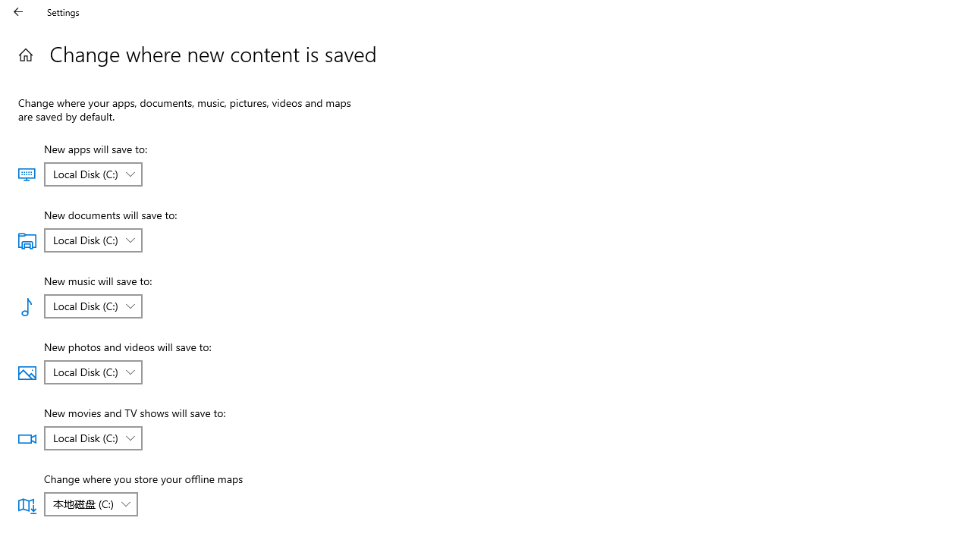 This screenshot has width=971, height=546. Describe the element at coordinates (93, 306) in the screenshot. I see `New music will save to:` at that location.